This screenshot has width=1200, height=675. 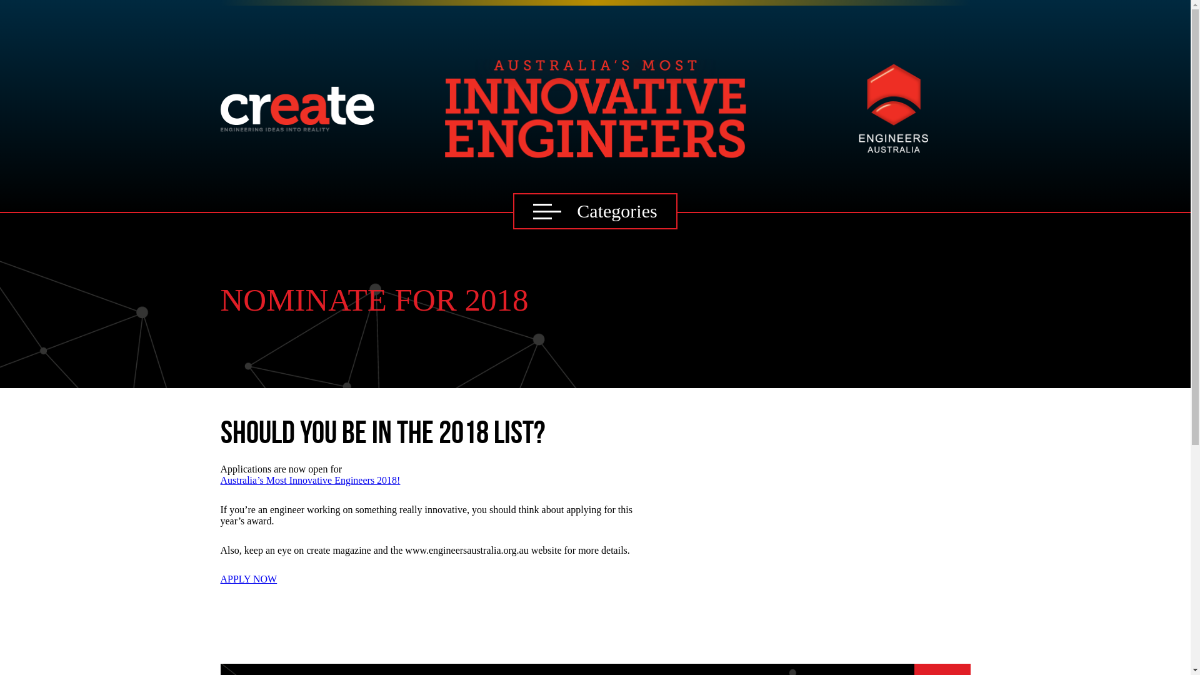 I want to click on APPLY NOW, so click(x=439, y=579).